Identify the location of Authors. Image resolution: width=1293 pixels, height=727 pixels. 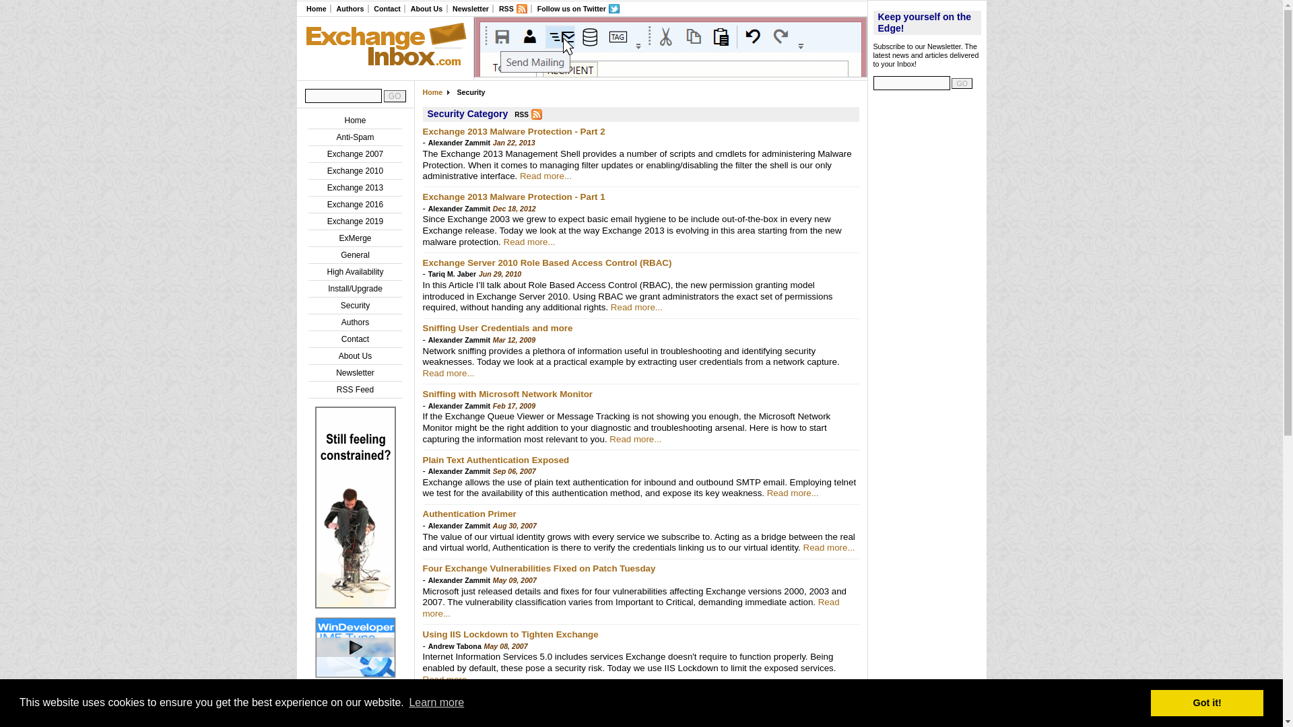
(354, 322).